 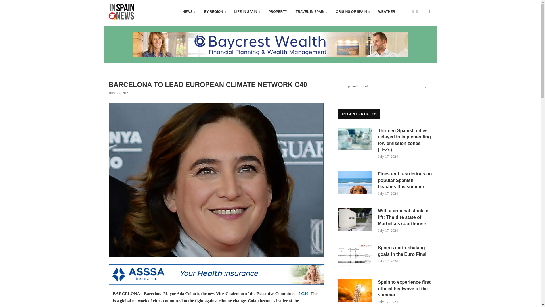 I want to click on WEATHER, so click(x=387, y=12).